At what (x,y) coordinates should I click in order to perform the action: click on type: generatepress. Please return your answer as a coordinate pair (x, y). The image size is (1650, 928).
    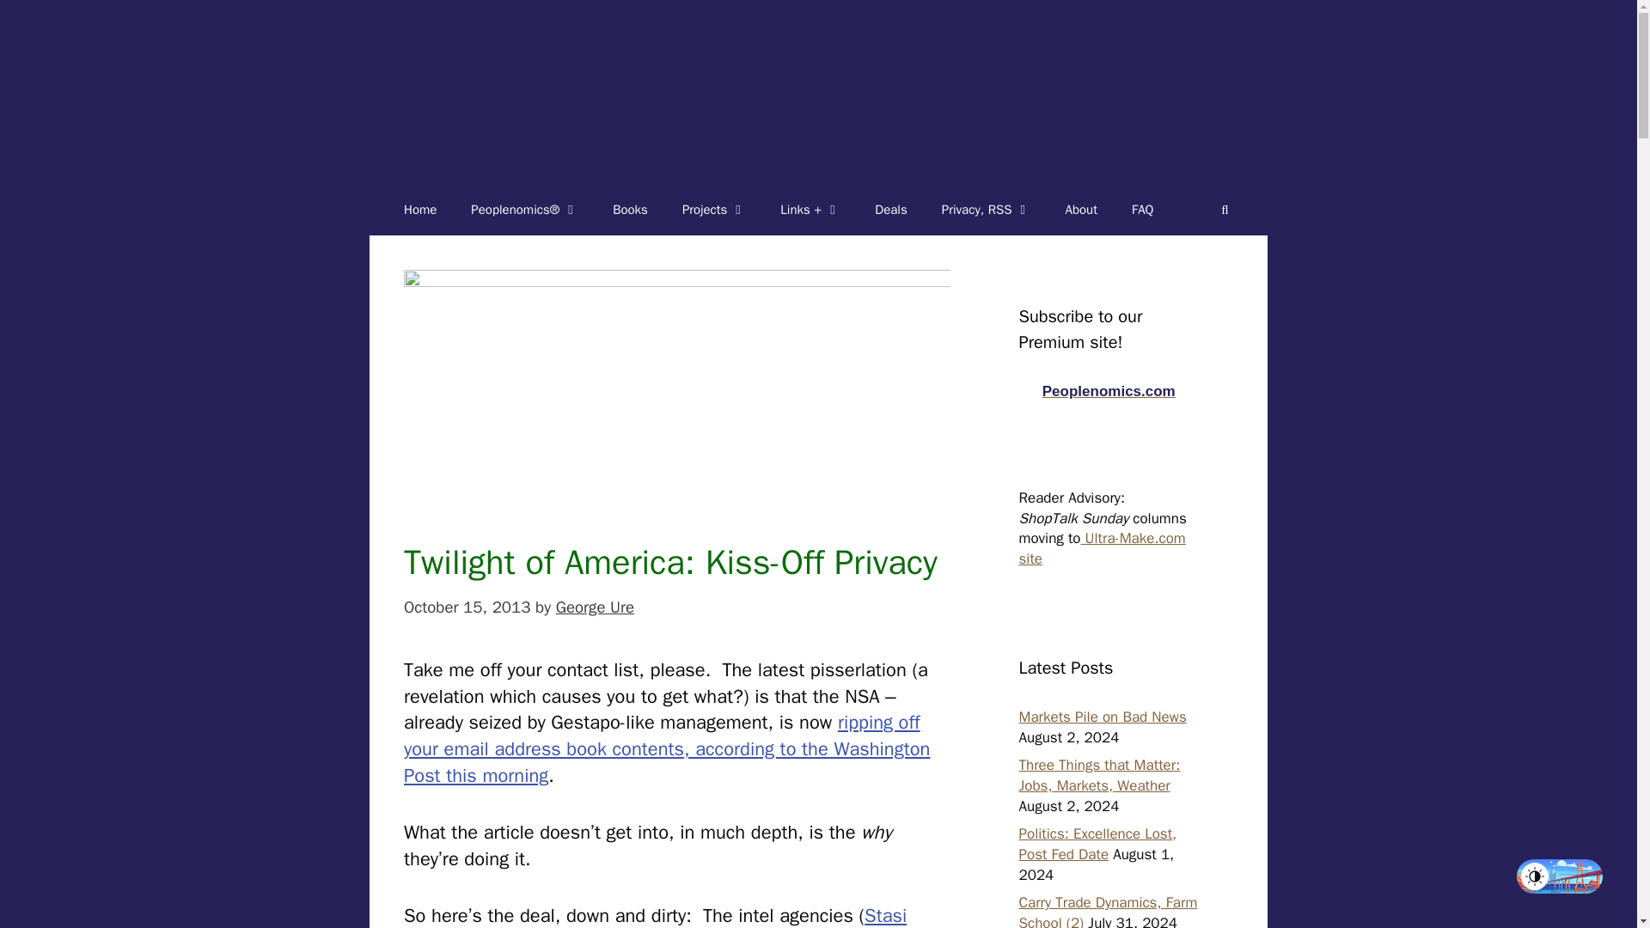
    Looking at the image, I should click on (419, 210).